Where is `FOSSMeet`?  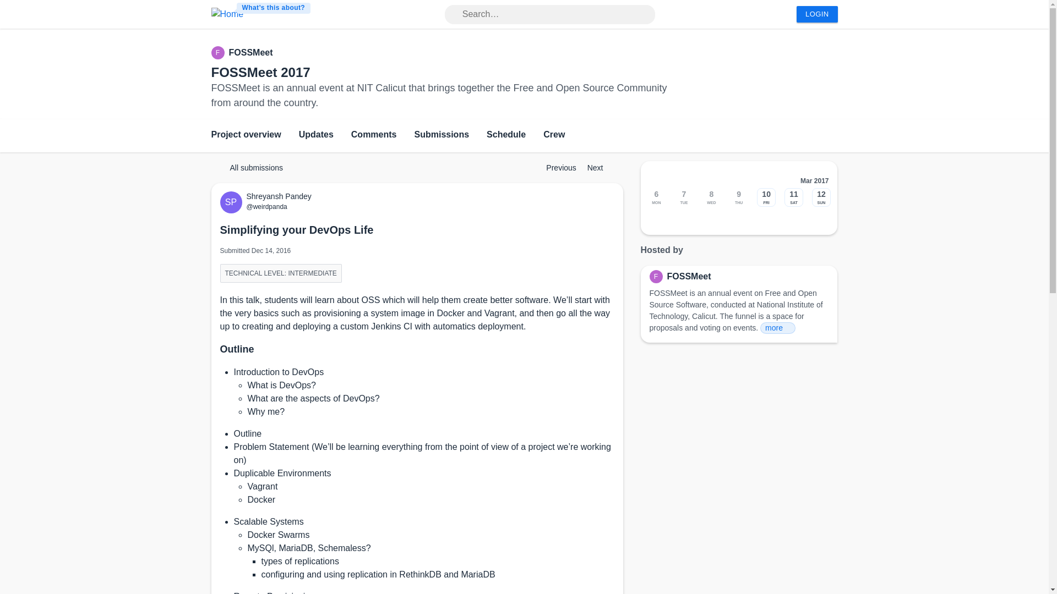
FOSSMeet is located at coordinates (251, 53).